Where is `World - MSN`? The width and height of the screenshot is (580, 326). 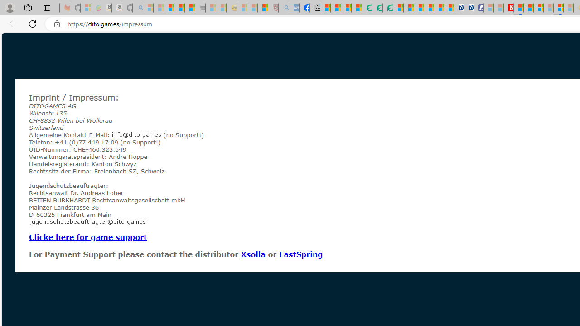 World - MSN is located at coordinates (346, 8).